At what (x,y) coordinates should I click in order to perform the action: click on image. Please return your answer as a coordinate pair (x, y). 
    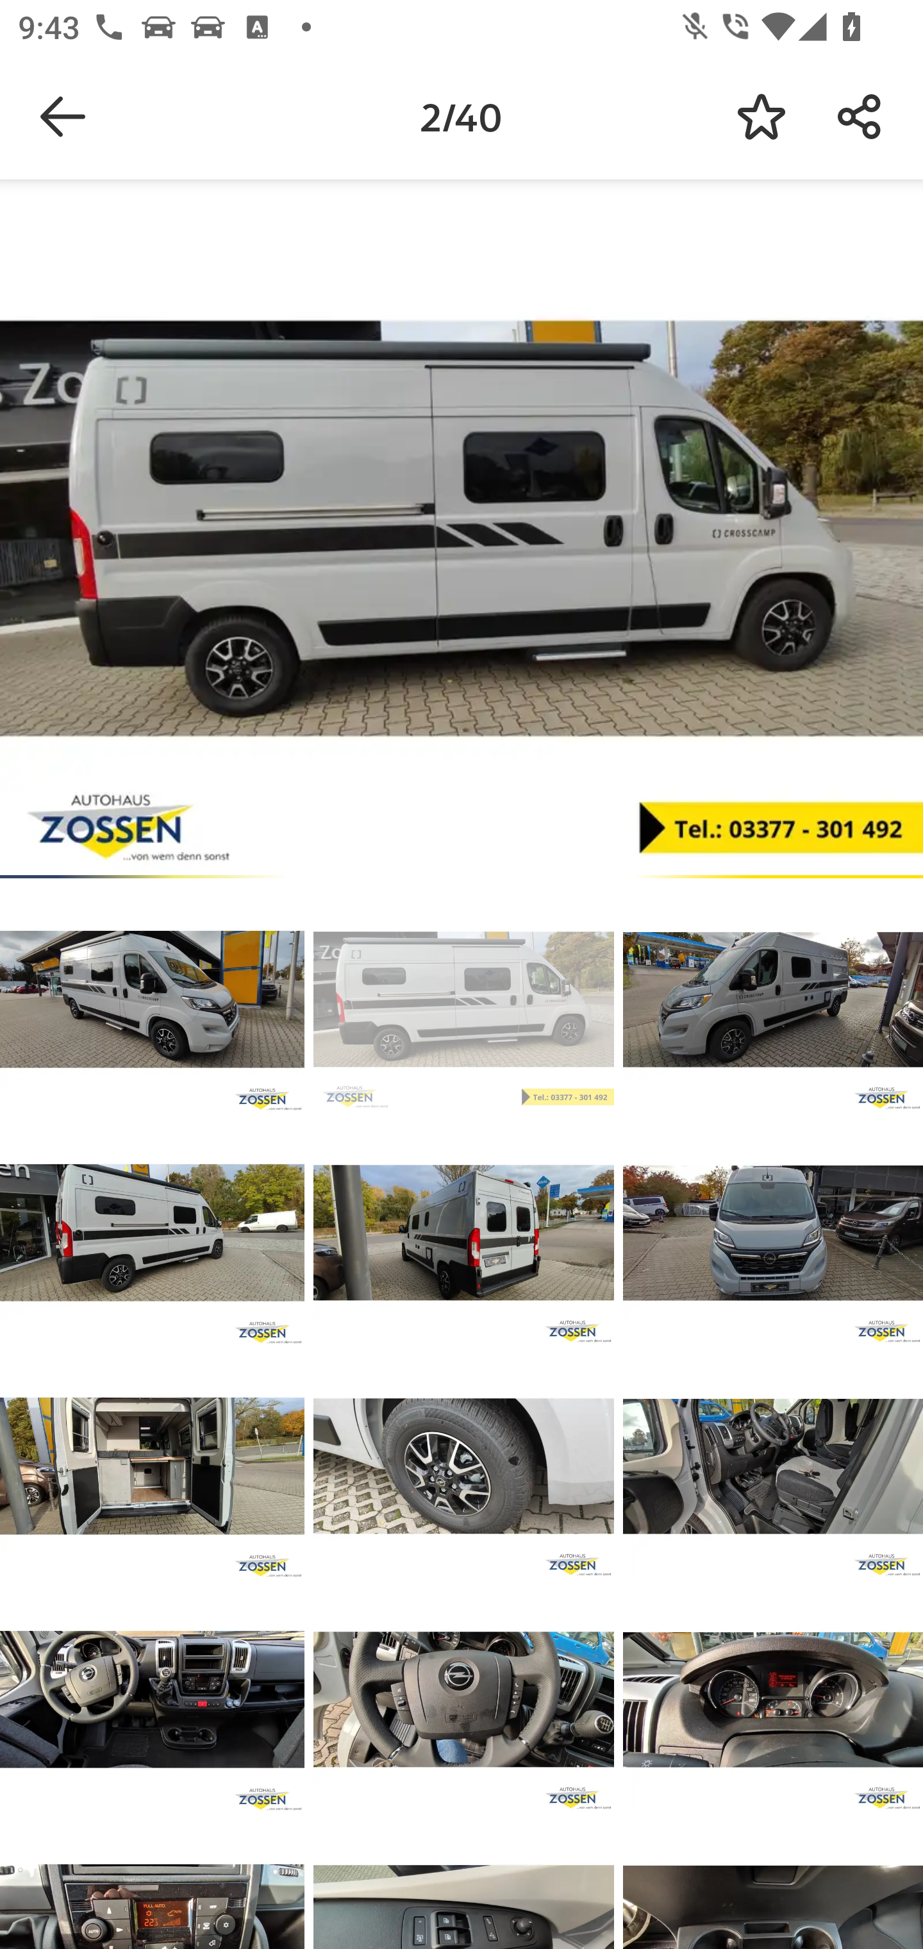
    Looking at the image, I should click on (463, 1466).